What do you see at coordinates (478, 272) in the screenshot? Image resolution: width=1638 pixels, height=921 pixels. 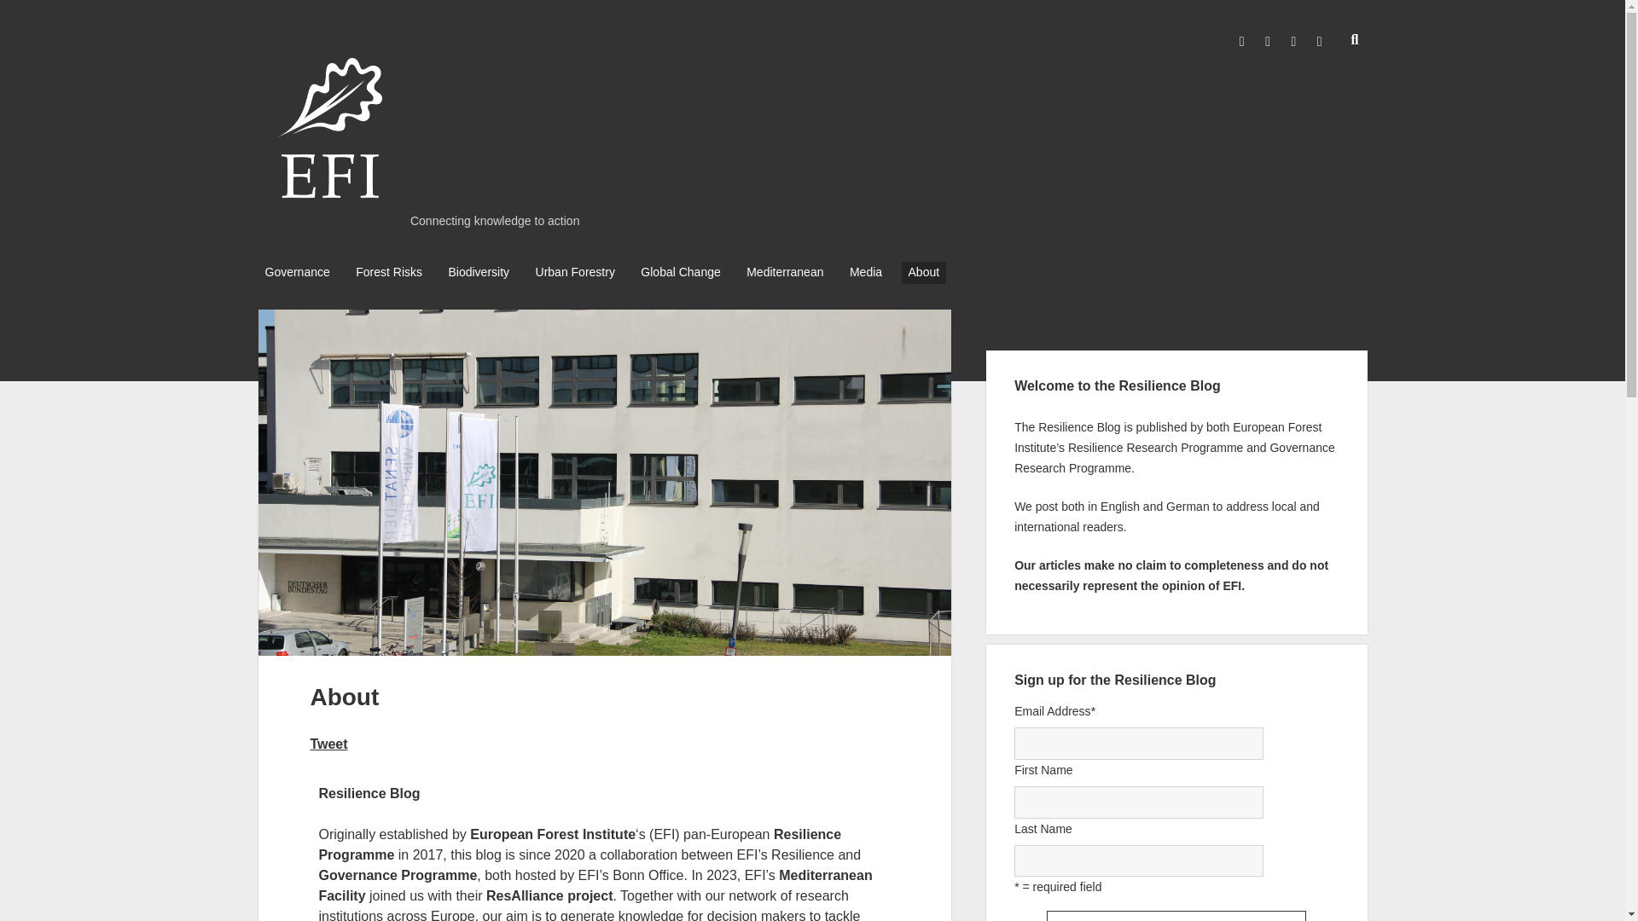 I see `Biodiversity` at bounding box center [478, 272].